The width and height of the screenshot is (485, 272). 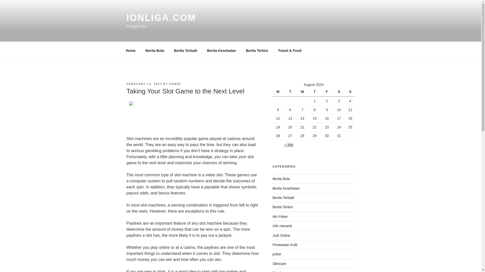 What do you see at coordinates (315, 92) in the screenshot?
I see `Thursday` at bounding box center [315, 92].